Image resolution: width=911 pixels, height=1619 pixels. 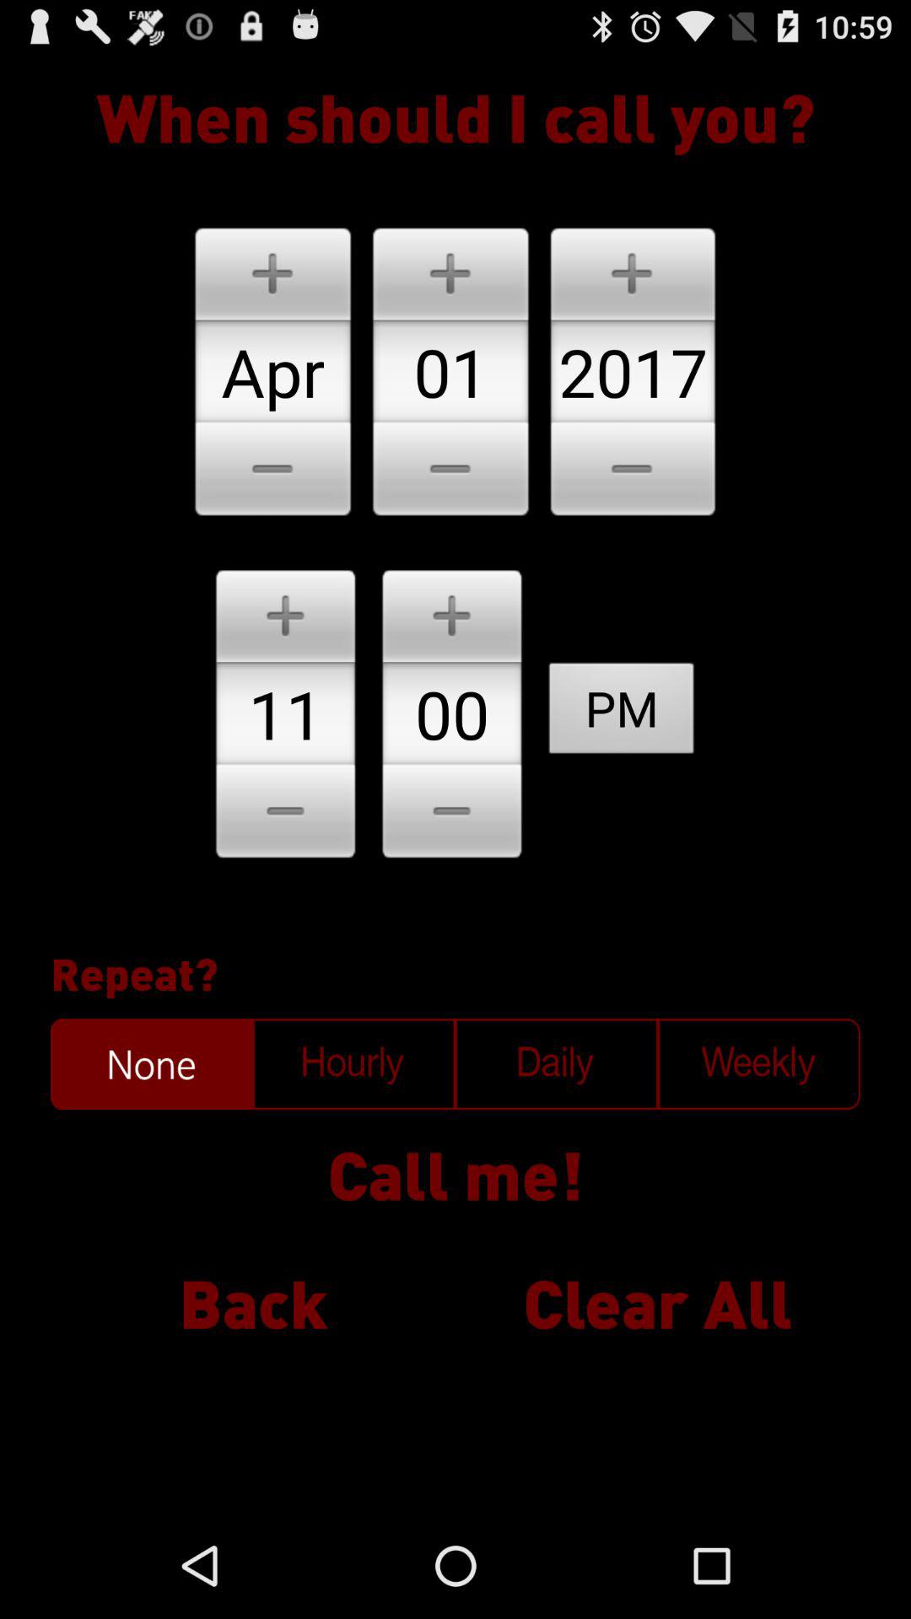 I want to click on select to call daily, so click(x=557, y=1064).